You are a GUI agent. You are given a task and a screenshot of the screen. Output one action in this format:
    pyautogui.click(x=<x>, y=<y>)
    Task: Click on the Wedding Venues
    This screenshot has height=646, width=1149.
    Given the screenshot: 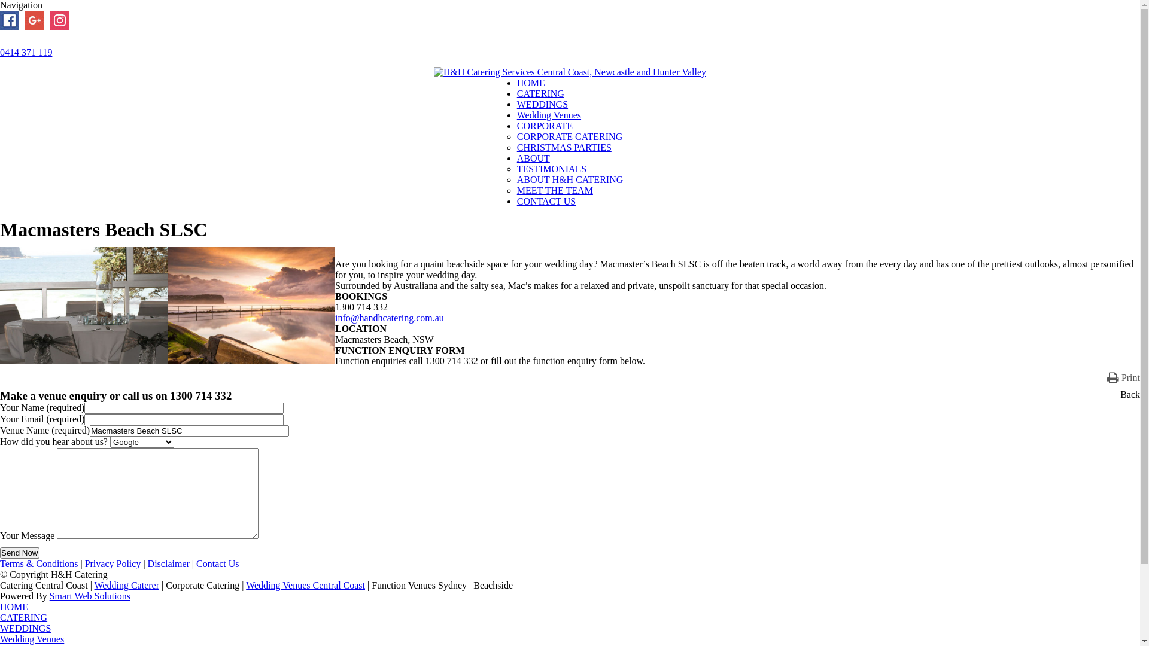 What is the action you would take?
    pyautogui.click(x=549, y=115)
    